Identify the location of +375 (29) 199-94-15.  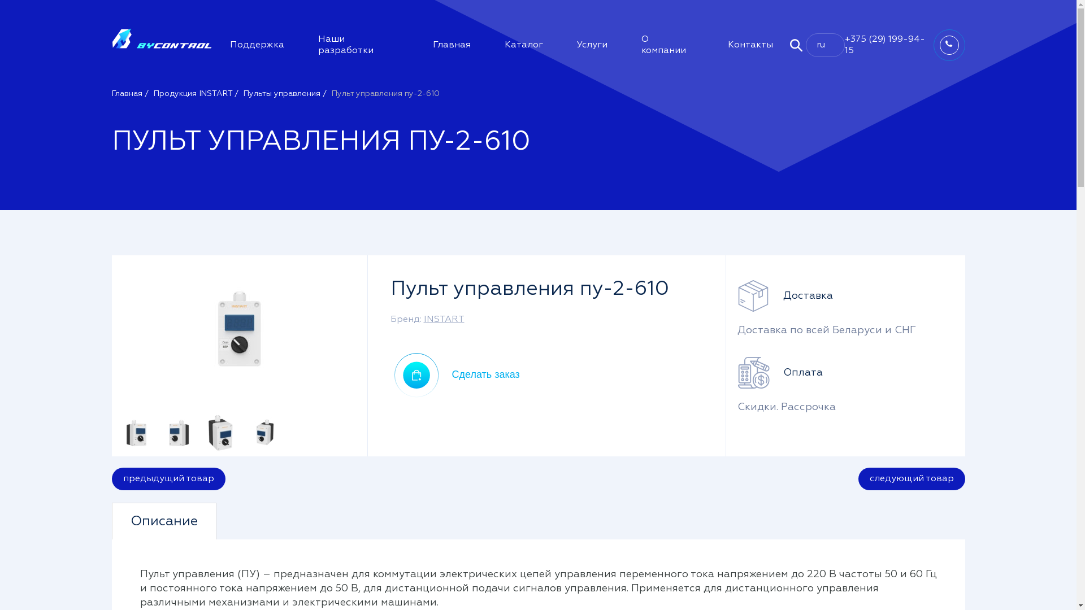
(885, 45).